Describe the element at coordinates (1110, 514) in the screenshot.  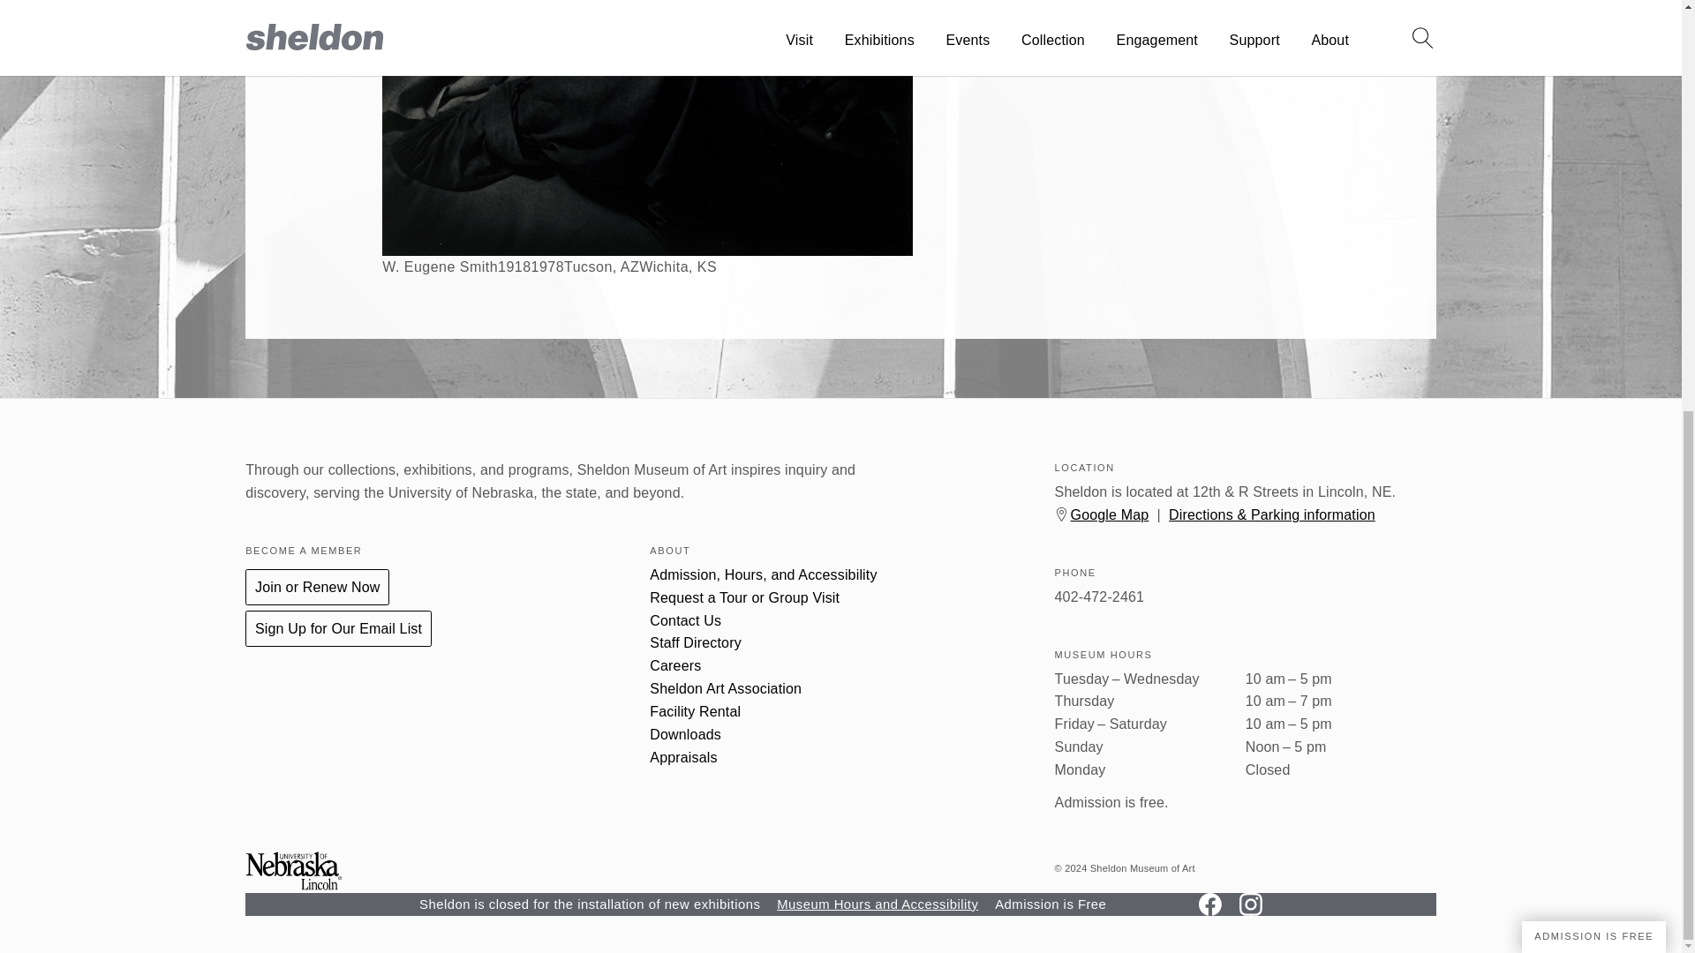
I see `Google Map` at that location.